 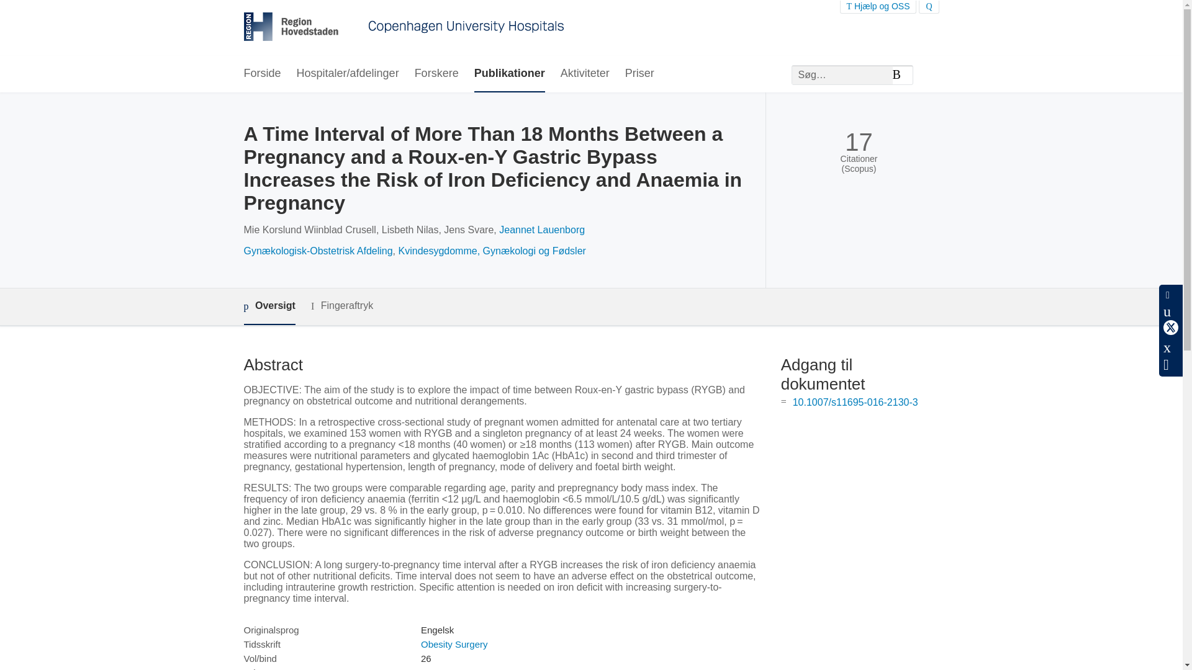 I want to click on Oversigt, so click(x=268, y=306).